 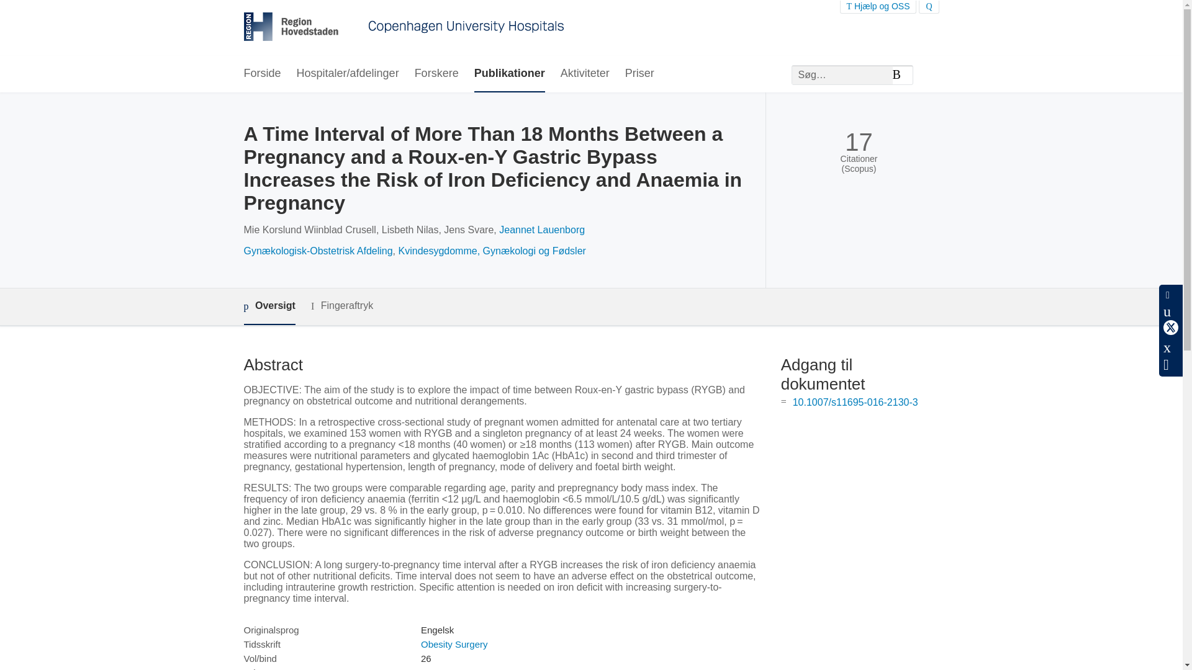 I want to click on Oversigt, so click(x=268, y=306).